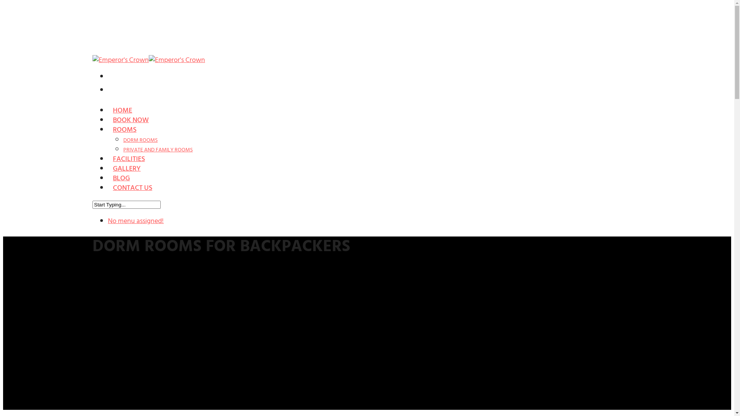 This screenshot has height=416, width=740. I want to click on ROOMS, so click(125, 134).